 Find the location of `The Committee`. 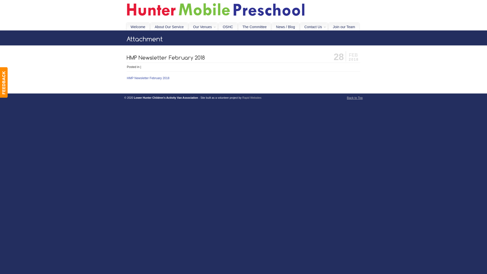

The Committee is located at coordinates (255, 27).